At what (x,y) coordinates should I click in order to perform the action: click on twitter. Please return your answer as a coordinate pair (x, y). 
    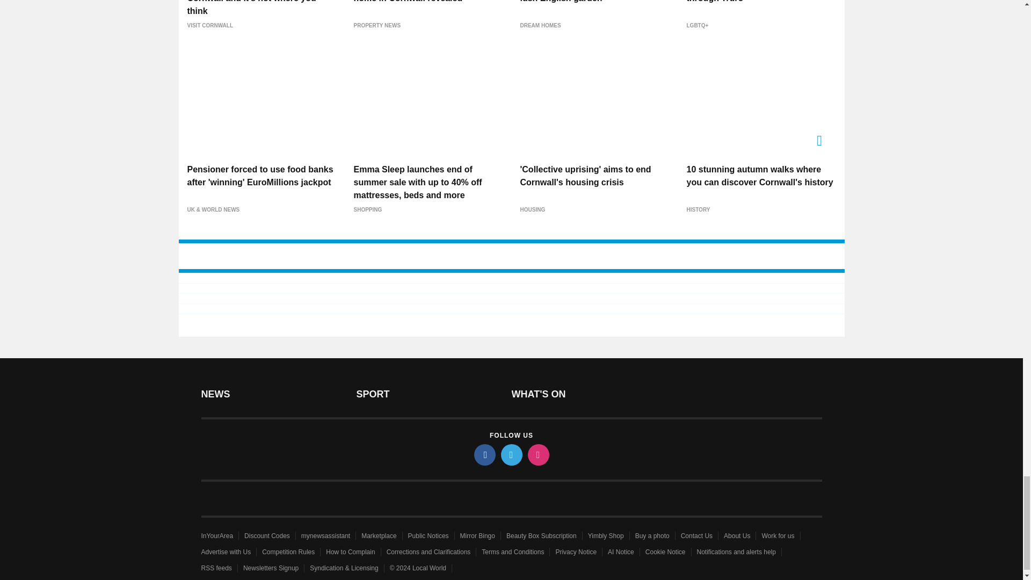
    Looking at the image, I should click on (511, 455).